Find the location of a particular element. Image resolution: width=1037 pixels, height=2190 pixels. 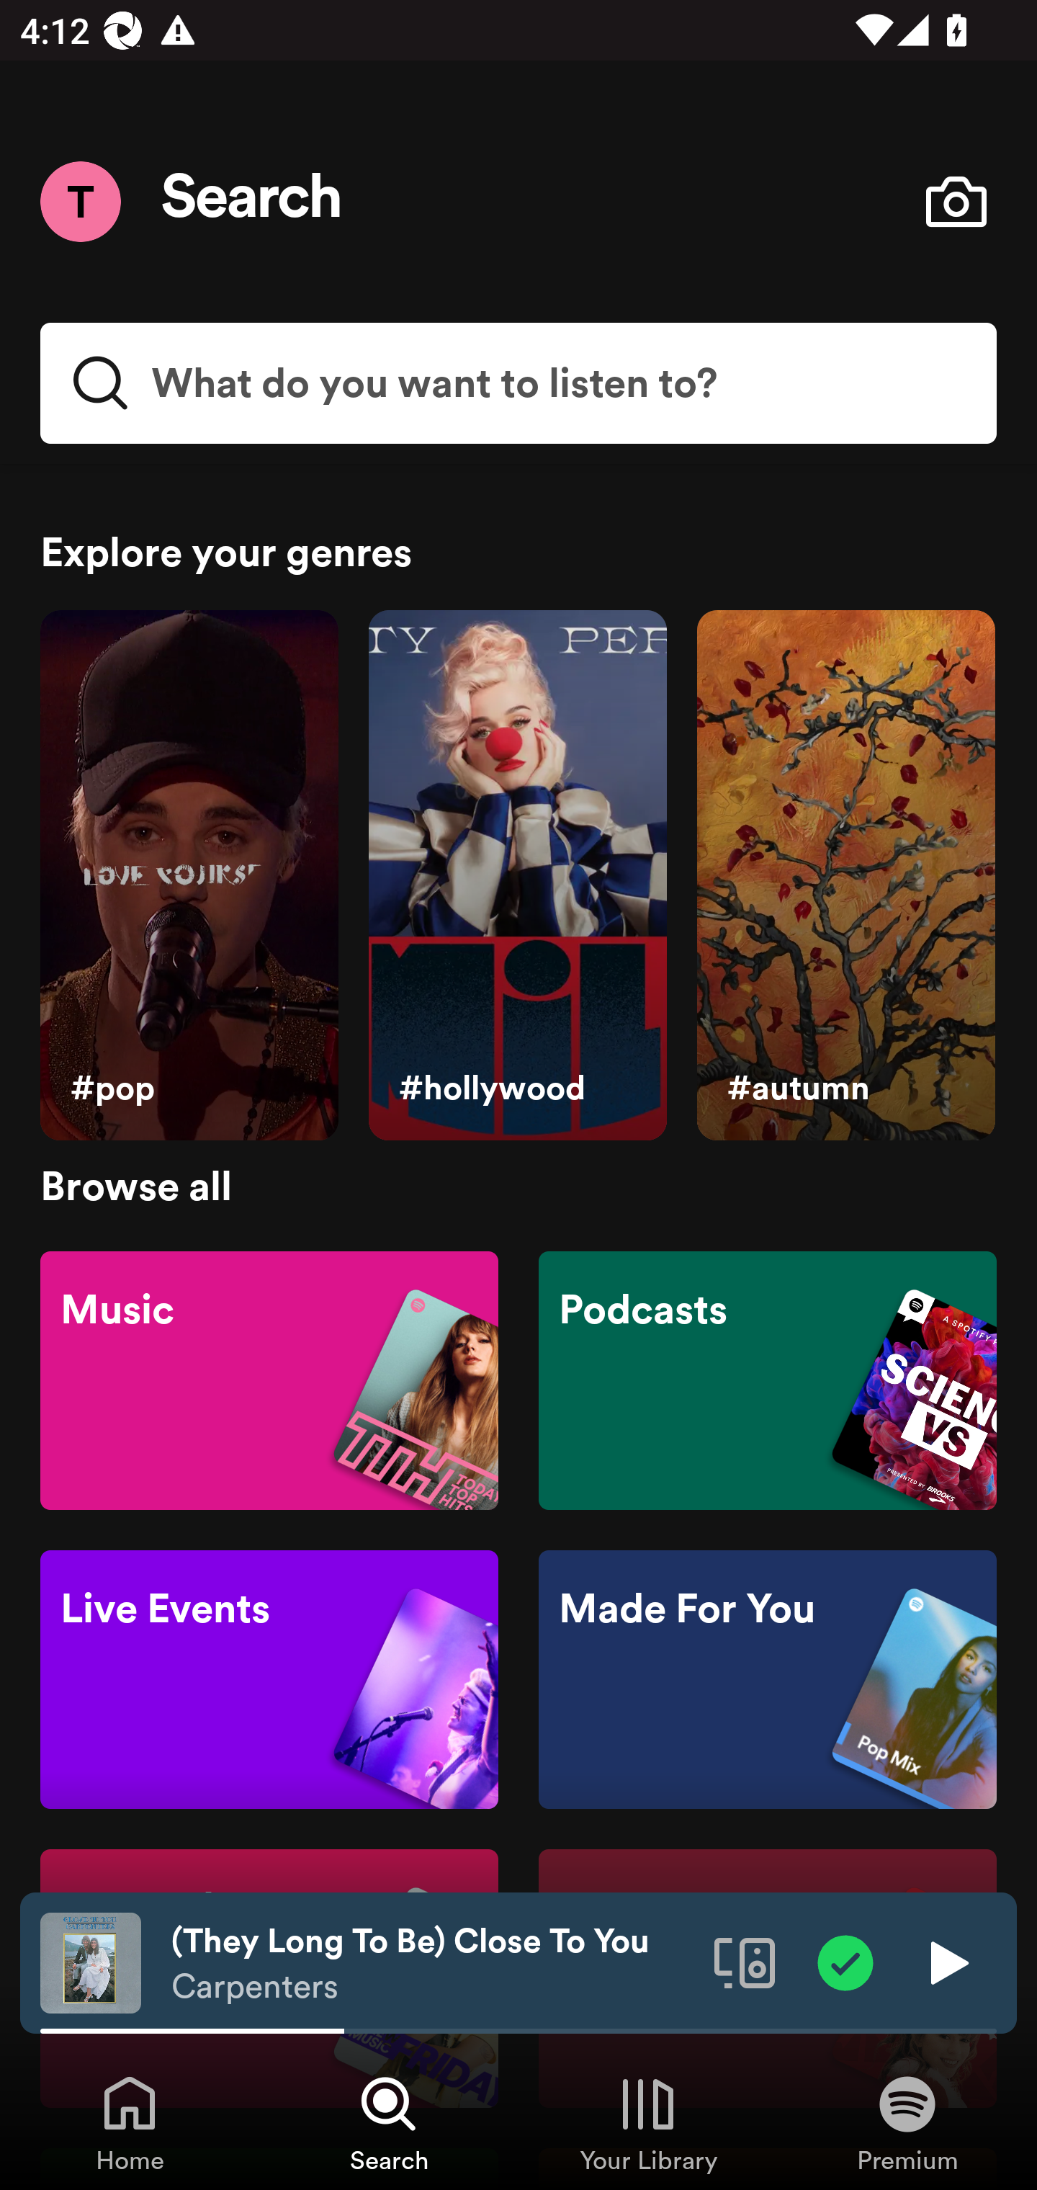

The cover art of the currently playing track is located at coordinates (91, 1962).